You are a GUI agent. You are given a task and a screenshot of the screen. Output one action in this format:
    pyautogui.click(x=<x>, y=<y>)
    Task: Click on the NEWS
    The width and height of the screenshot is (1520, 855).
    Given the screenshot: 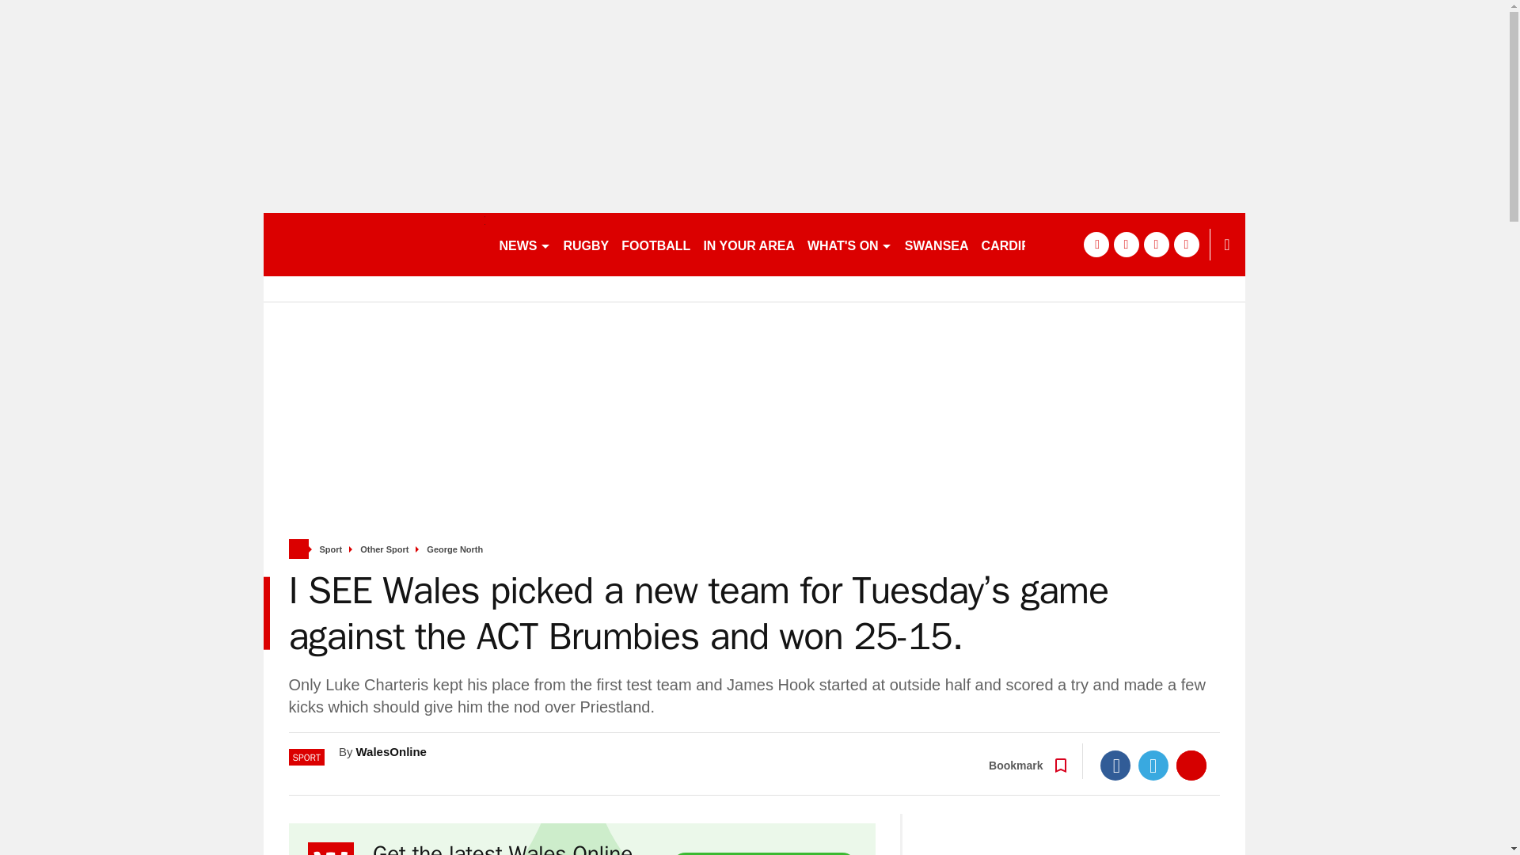 What is the action you would take?
    pyautogui.click(x=524, y=244)
    